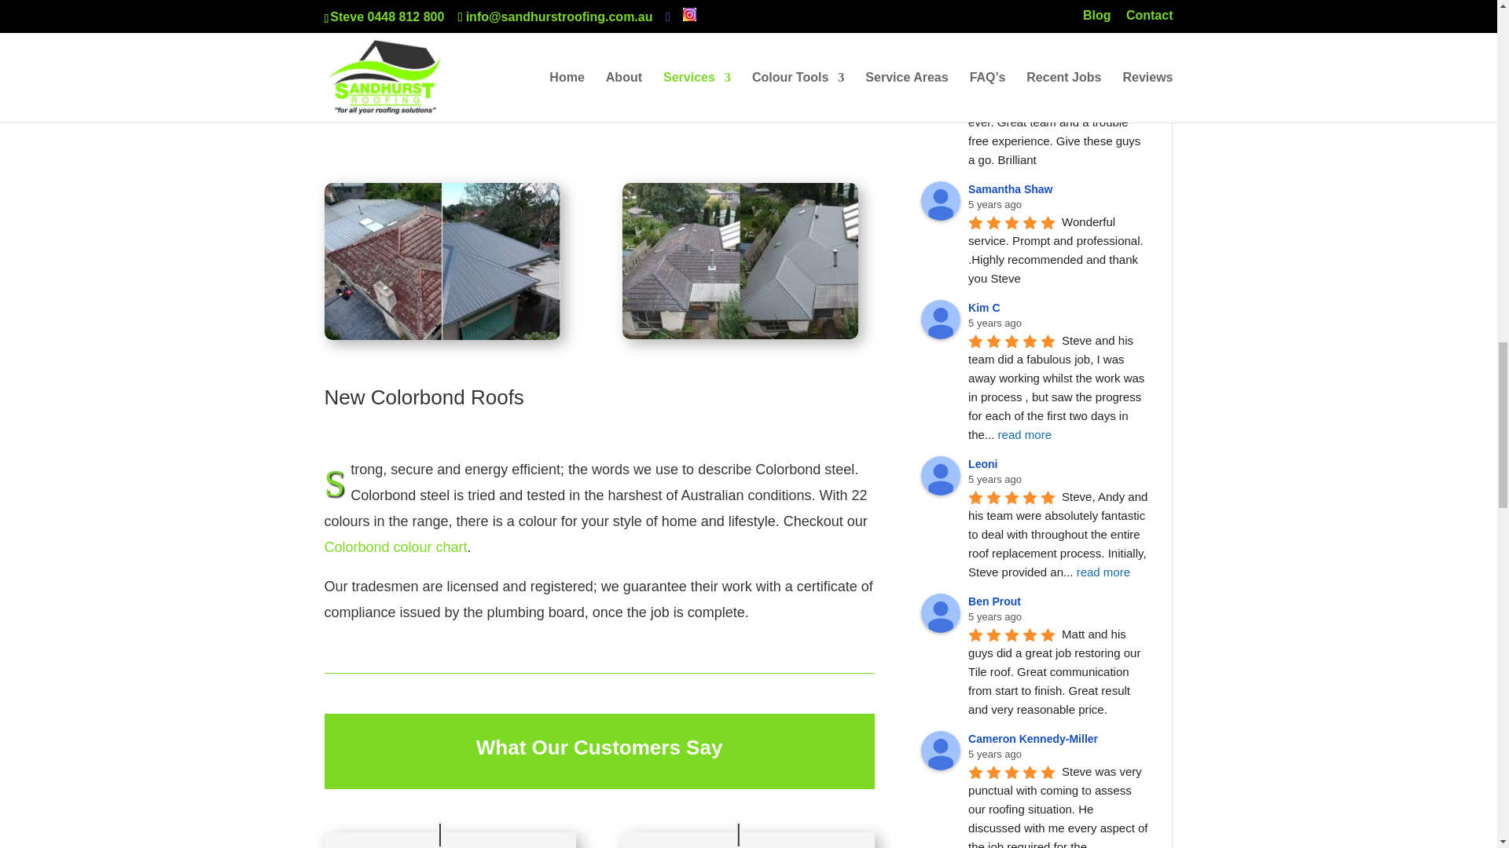 Image resolution: width=1509 pixels, height=848 pixels. I want to click on Cameron Kennedy-Miller, so click(940, 750).